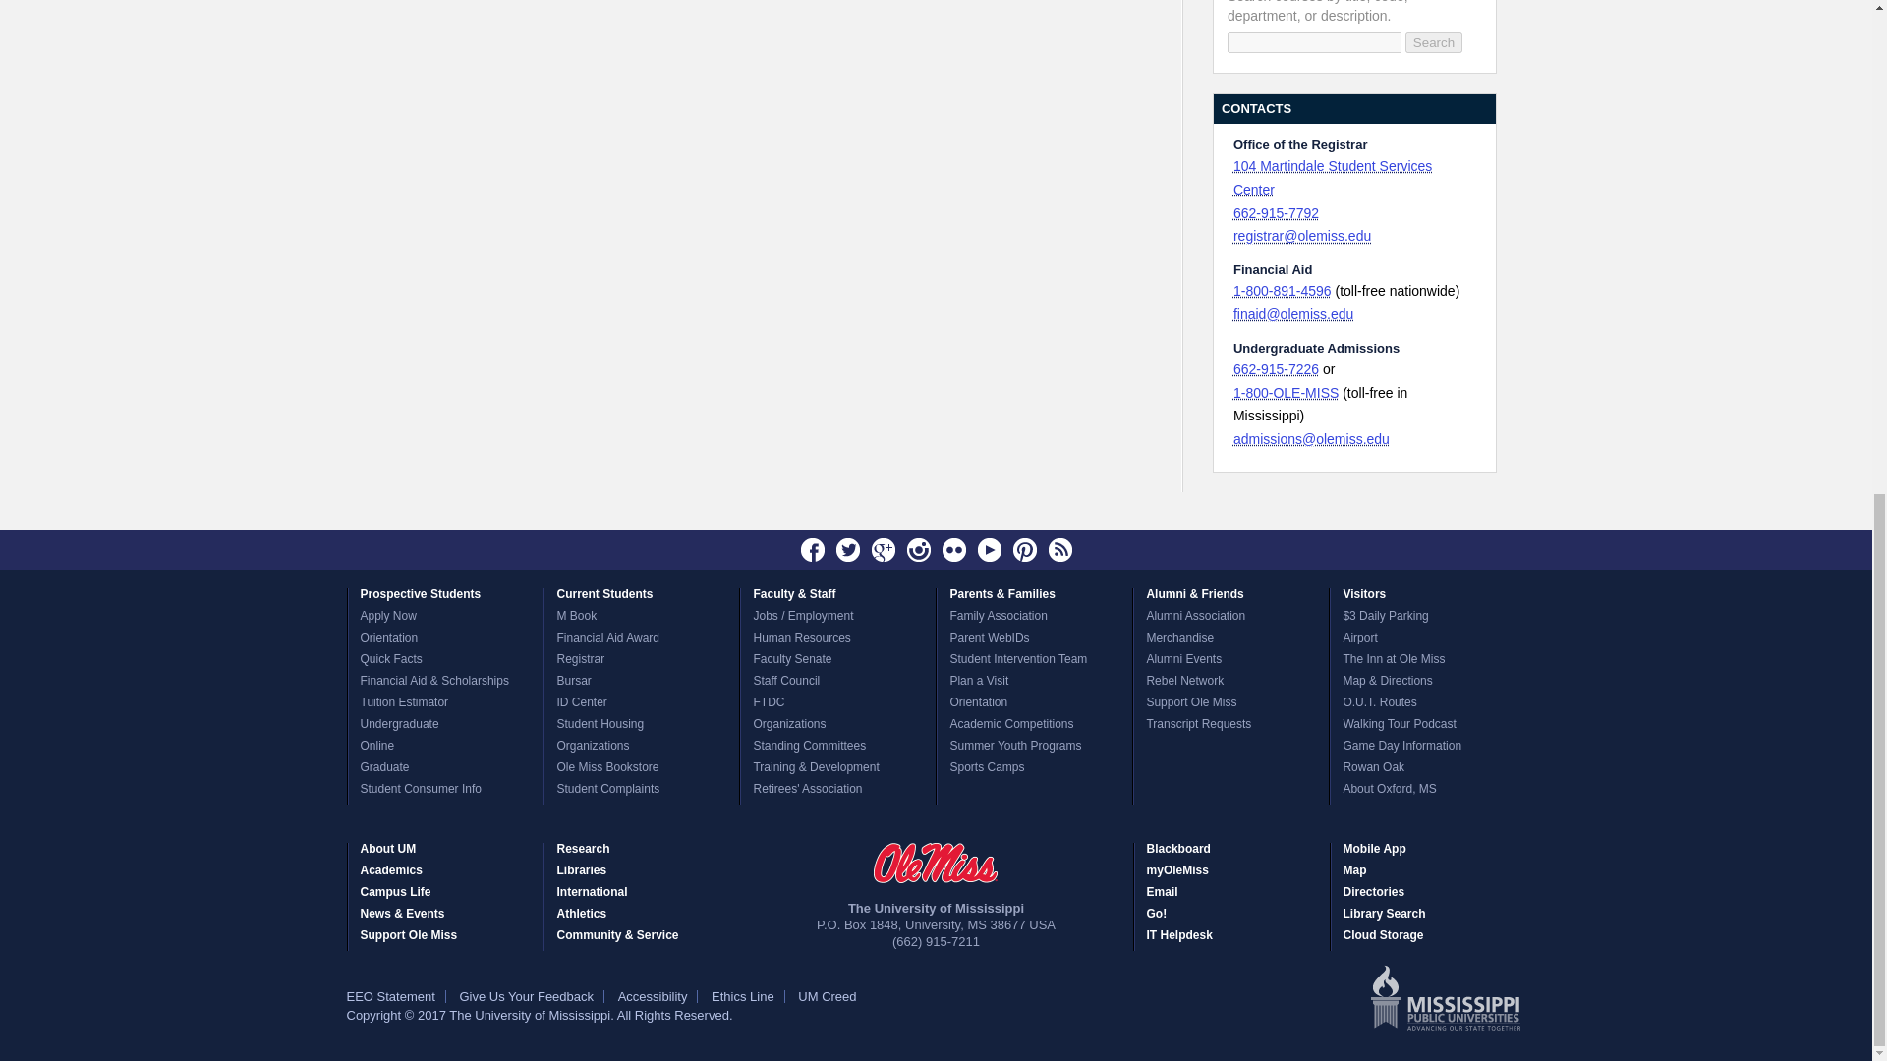 The height and width of the screenshot is (1061, 1887). What do you see at coordinates (1059, 550) in the screenshot?
I see `News Feed` at bounding box center [1059, 550].